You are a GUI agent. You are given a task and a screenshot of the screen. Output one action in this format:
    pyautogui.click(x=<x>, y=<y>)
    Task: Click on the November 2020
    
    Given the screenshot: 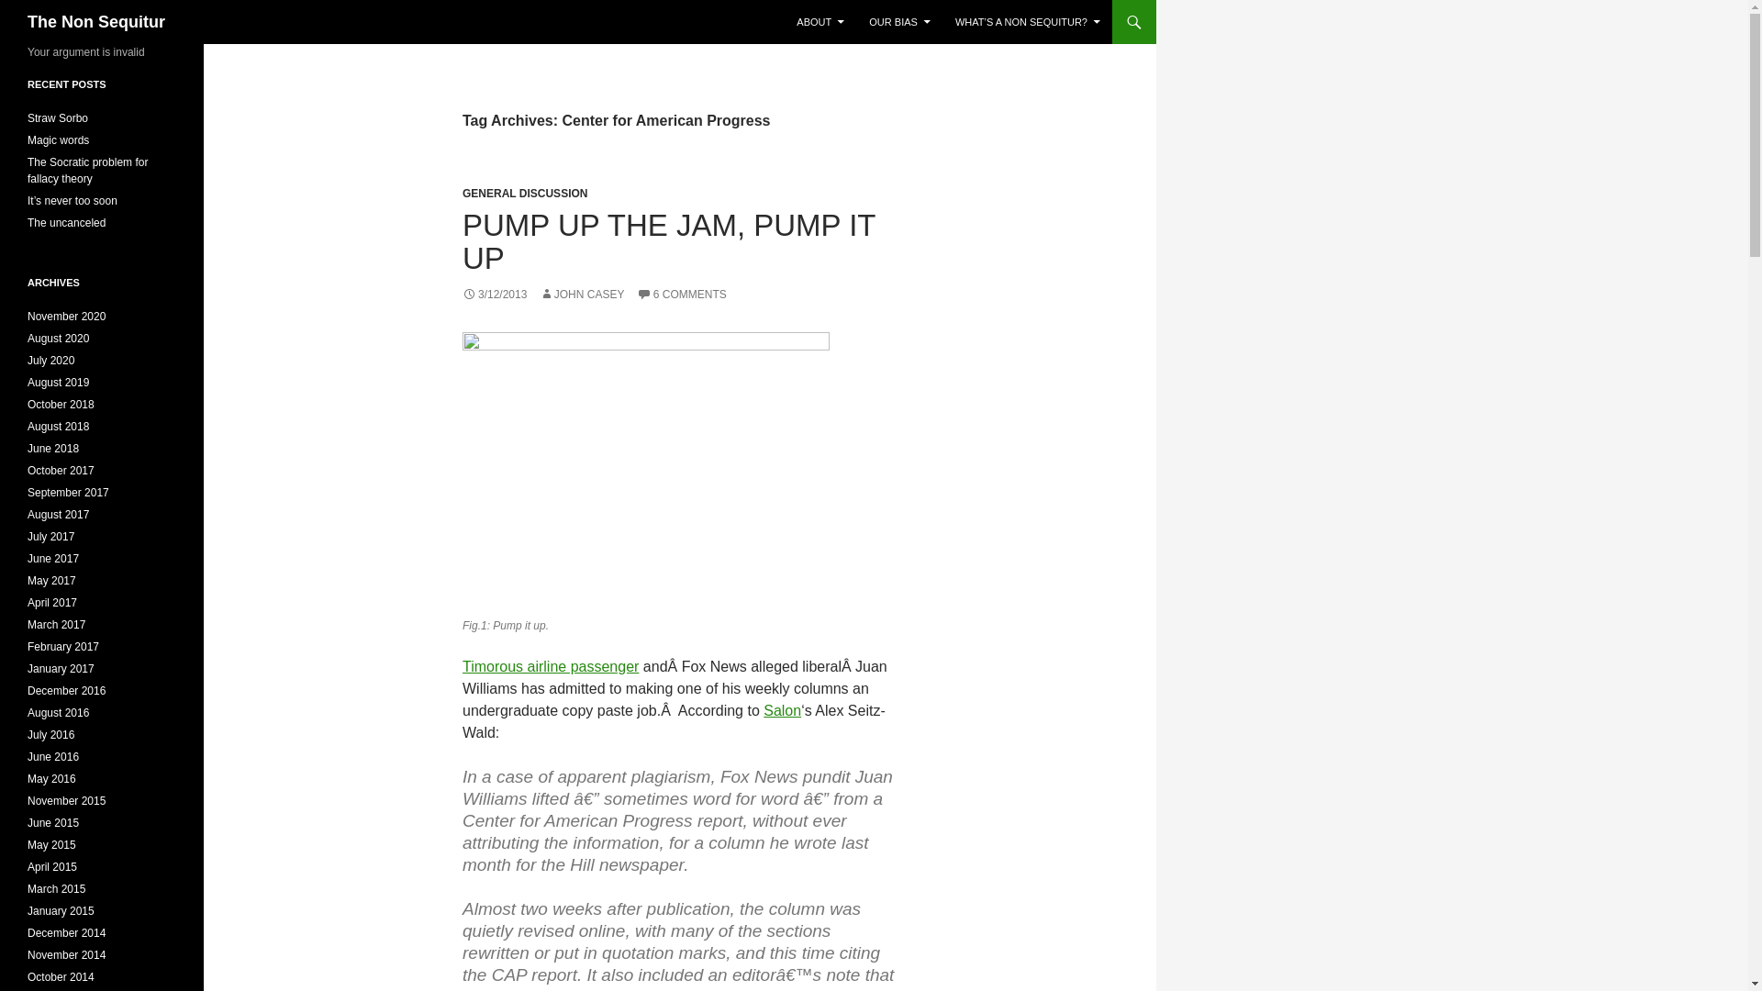 What is the action you would take?
    pyautogui.click(x=66, y=317)
    